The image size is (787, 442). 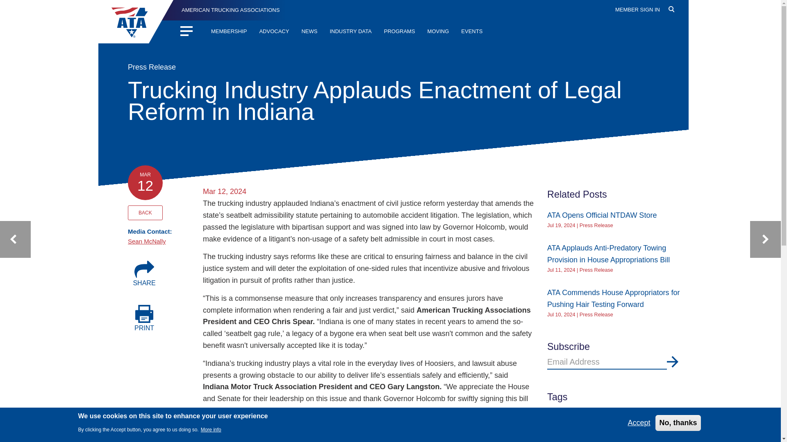 What do you see at coordinates (438, 32) in the screenshot?
I see `MOVING` at bounding box center [438, 32].